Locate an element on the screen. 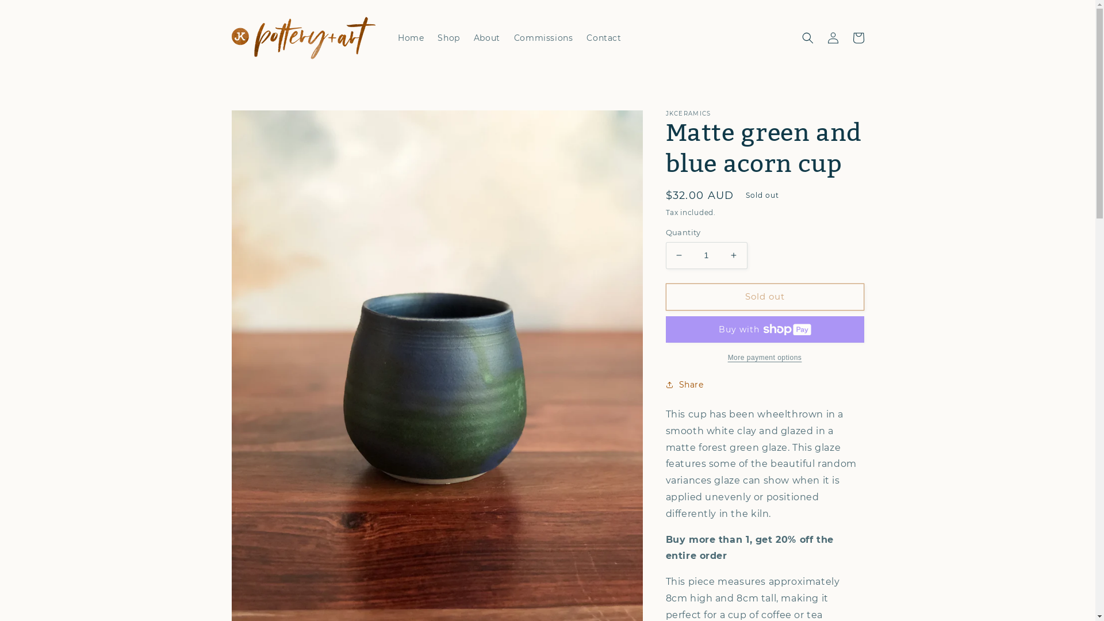 The width and height of the screenshot is (1104, 621). Log in is located at coordinates (833, 38).